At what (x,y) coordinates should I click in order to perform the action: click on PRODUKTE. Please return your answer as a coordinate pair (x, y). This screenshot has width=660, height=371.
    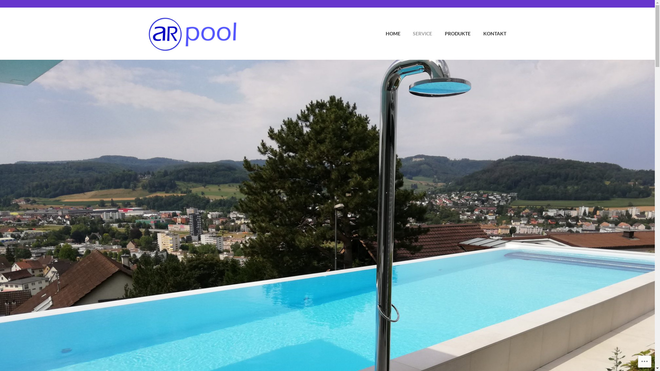
    Looking at the image, I should click on (452, 34).